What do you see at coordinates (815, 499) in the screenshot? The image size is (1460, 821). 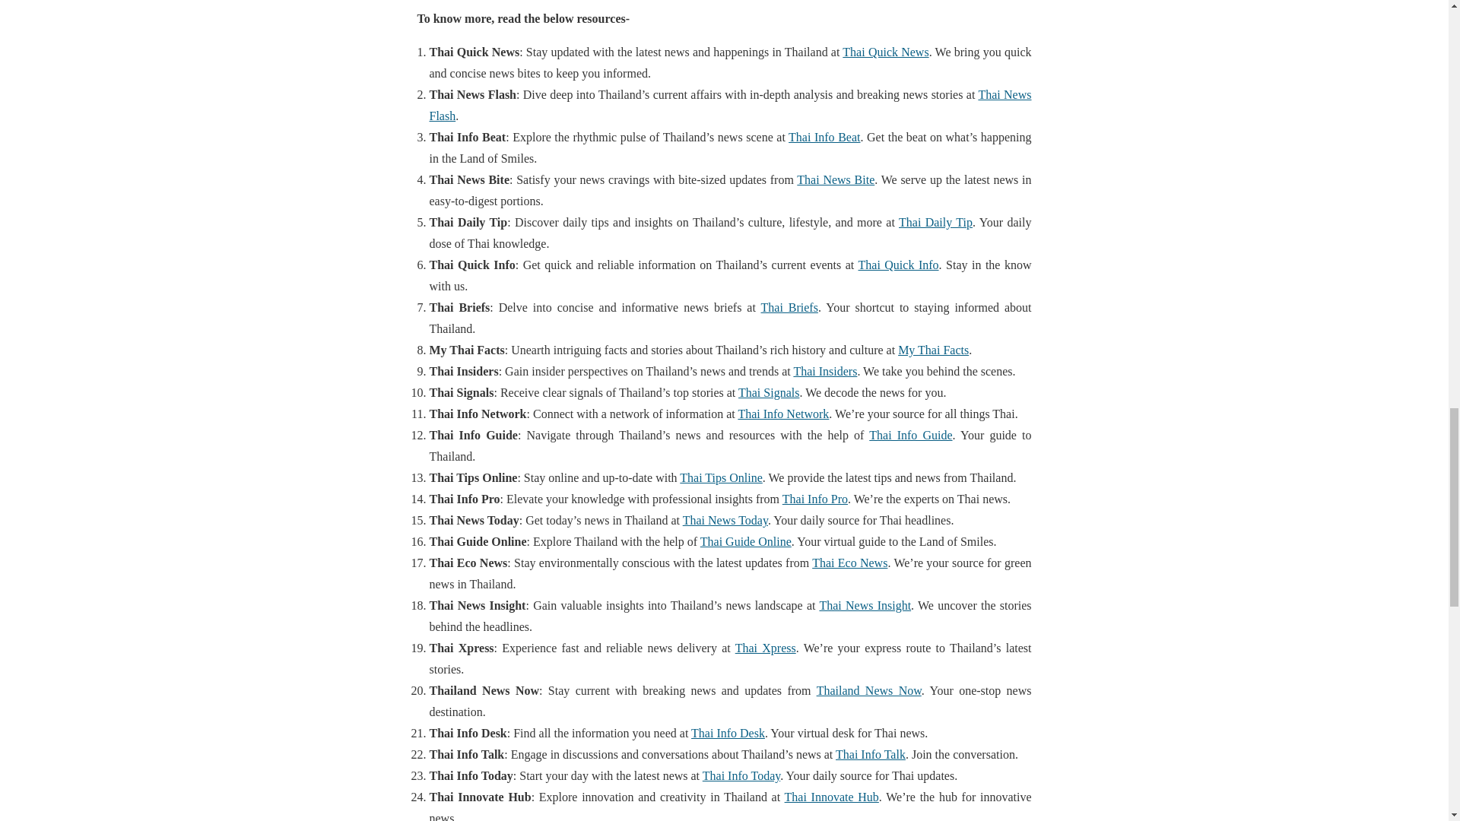 I see `Thai Info Pro` at bounding box center [815, 499].